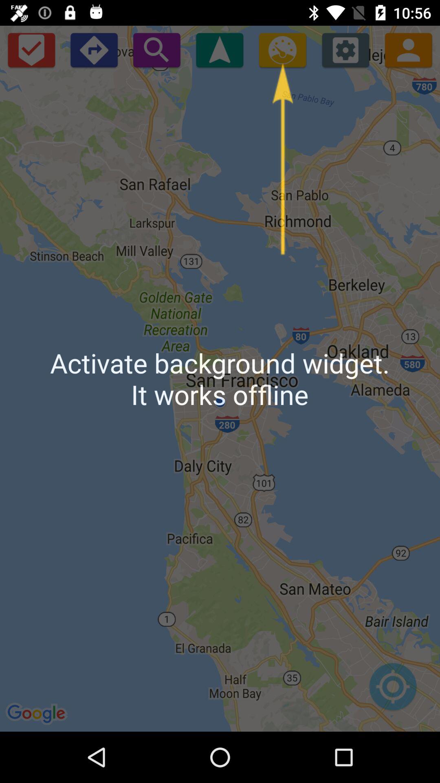 Image resolution: width=440 pixels, height=783 pixels. What do you see at coordinates (220, 50) in the screenshot?
I see `the arrow mark` at bounding box center [220, 50].